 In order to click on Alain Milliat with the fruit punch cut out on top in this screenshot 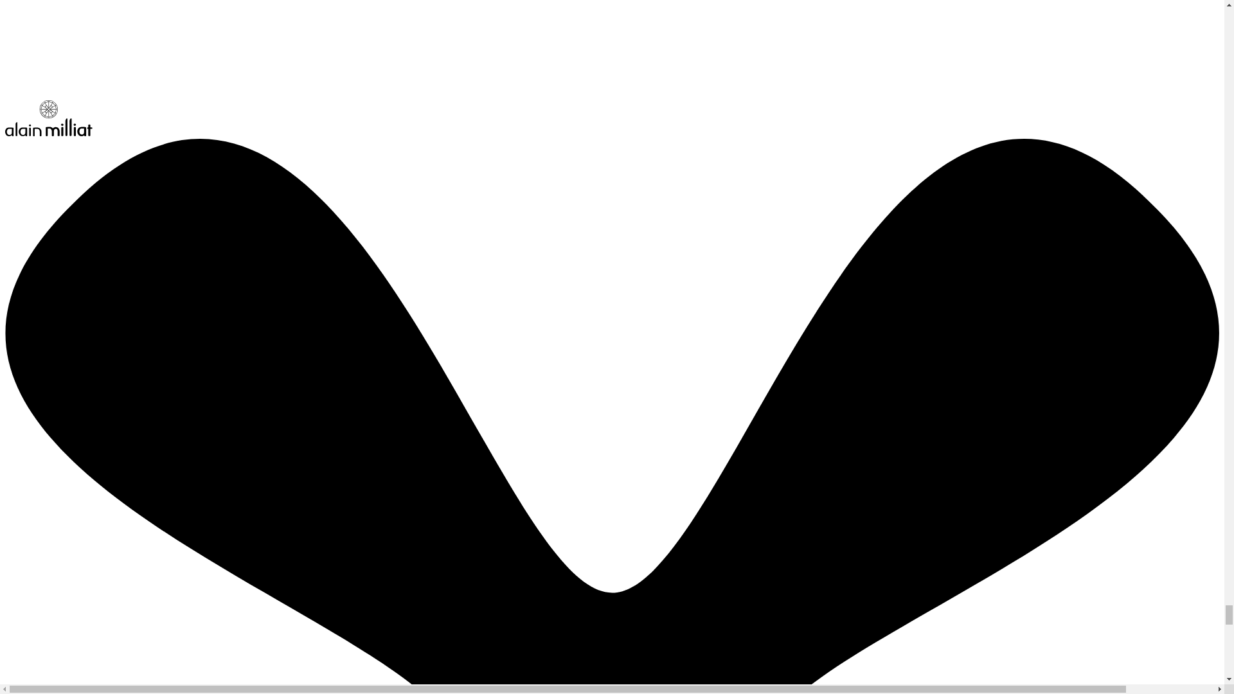, I will do `click(49, 118)`.